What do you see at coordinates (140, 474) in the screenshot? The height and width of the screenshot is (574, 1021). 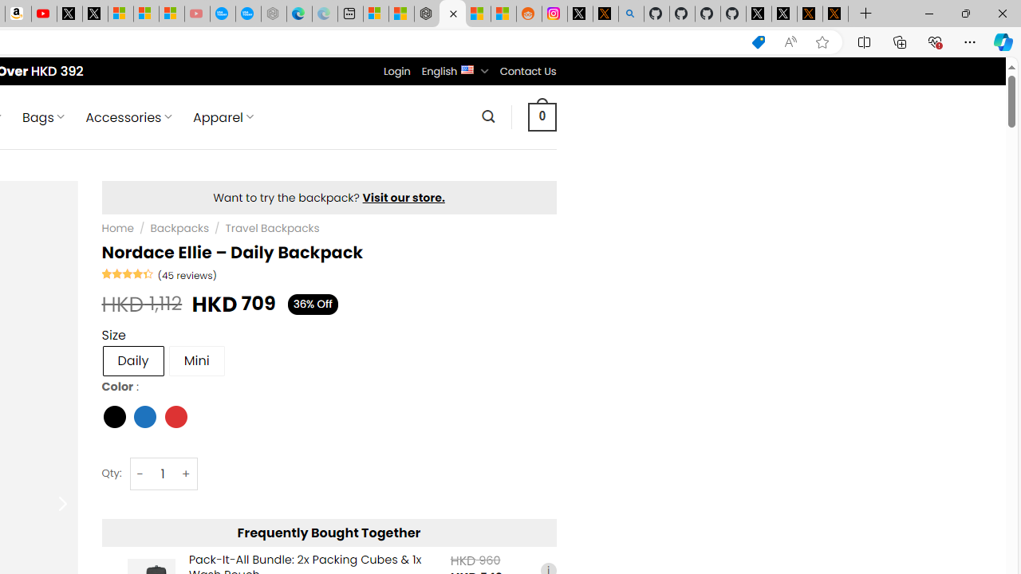 I see `-` at bounding box center [140, 474].